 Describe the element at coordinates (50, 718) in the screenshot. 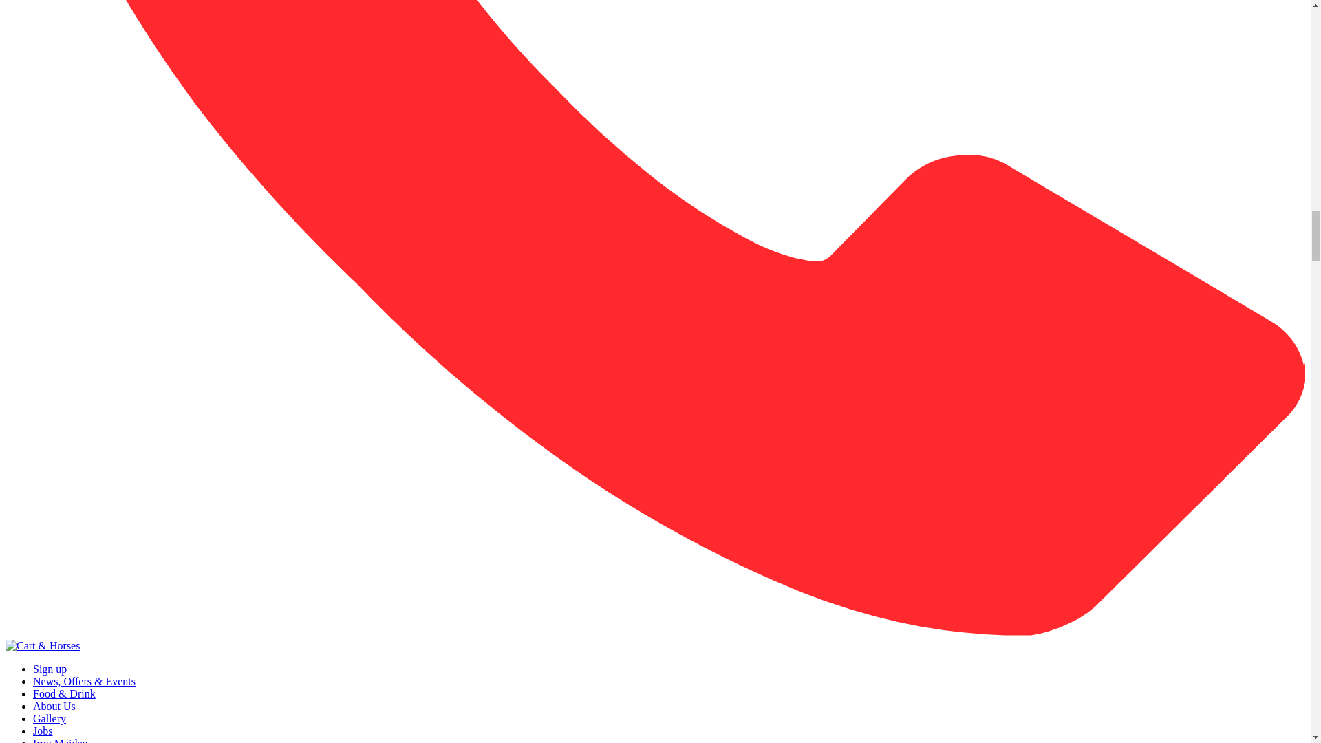

I see `Gallery` at that location.